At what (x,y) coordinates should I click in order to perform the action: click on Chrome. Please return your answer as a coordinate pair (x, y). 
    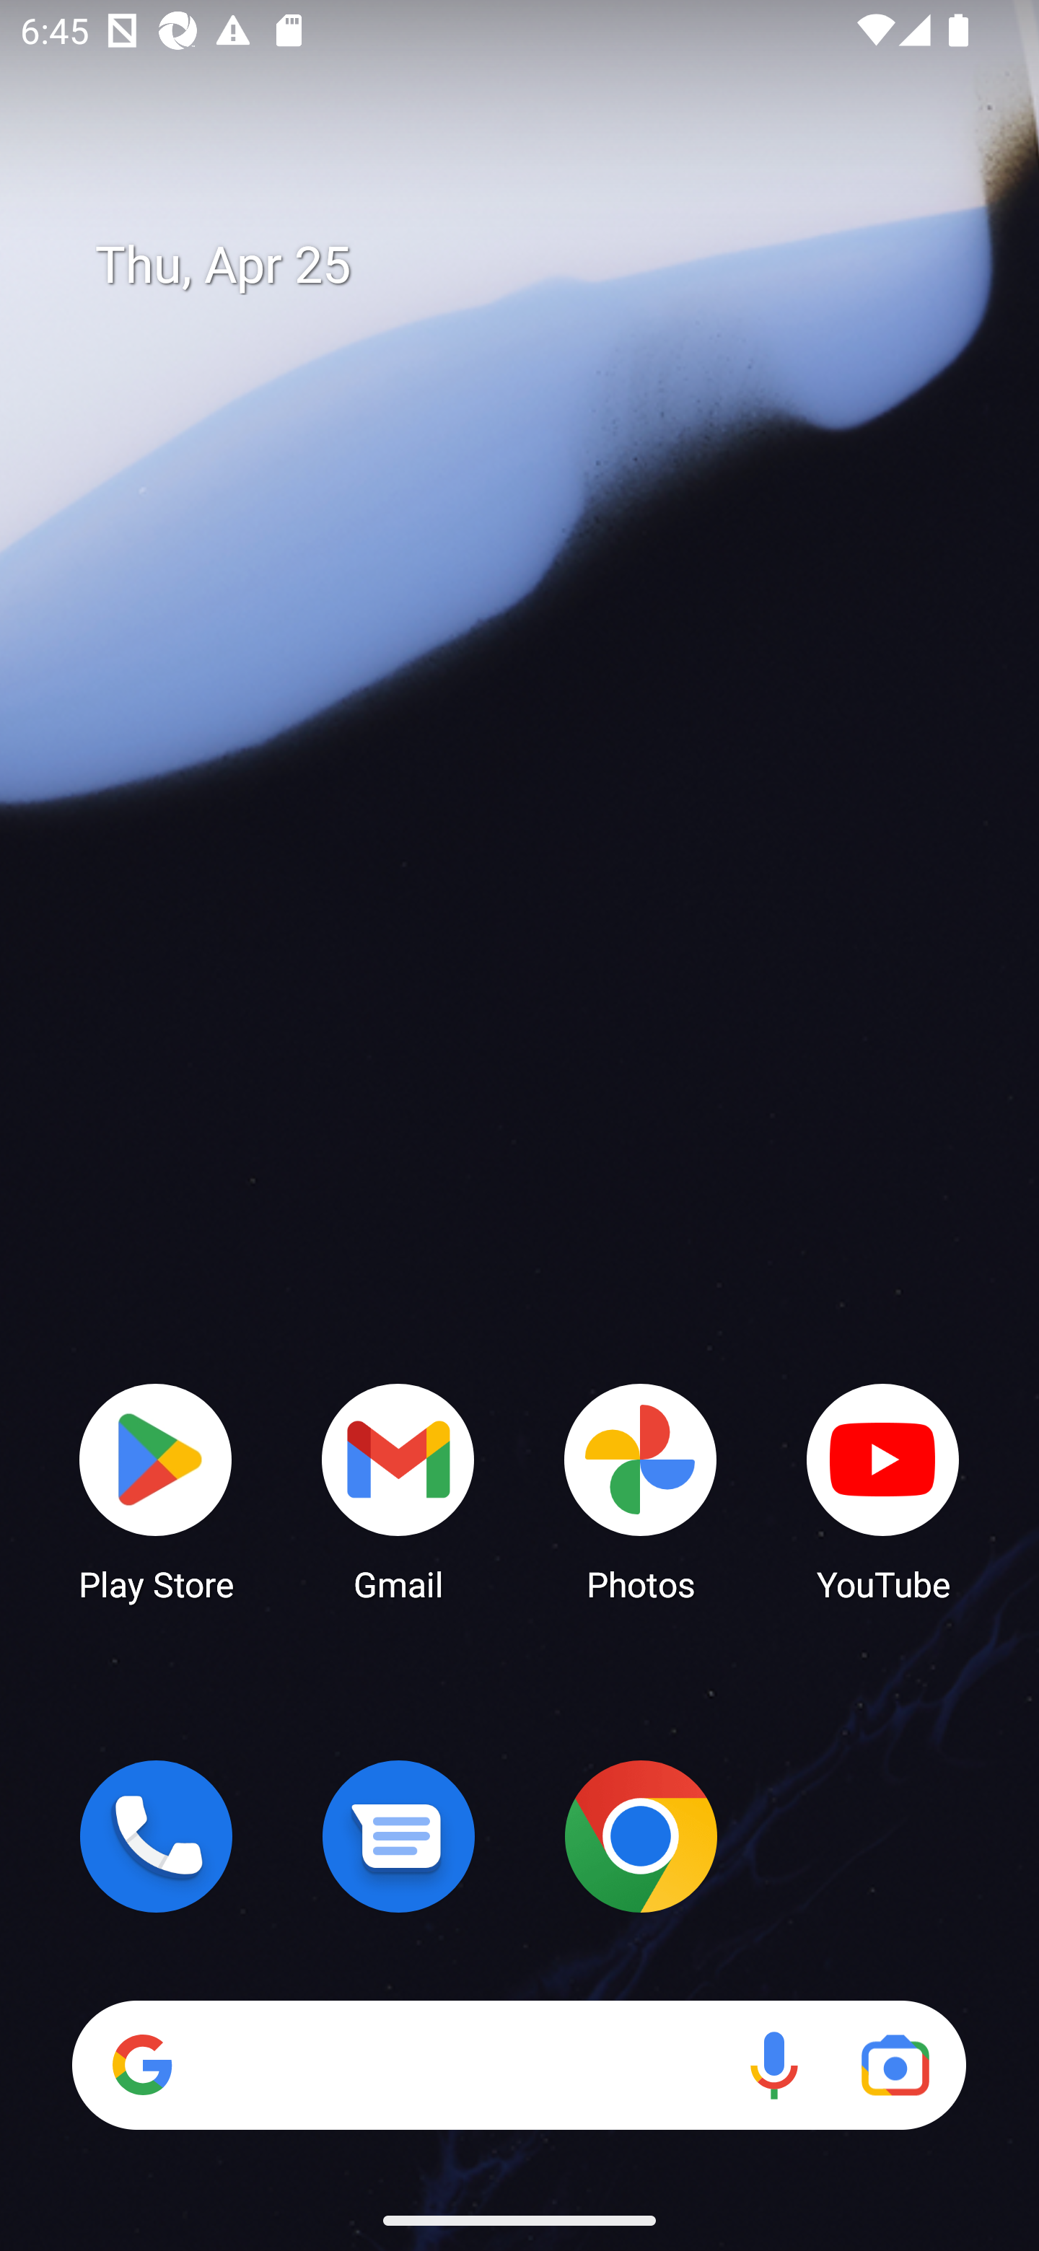
    Looking at the image, I should click on (641, 1836).